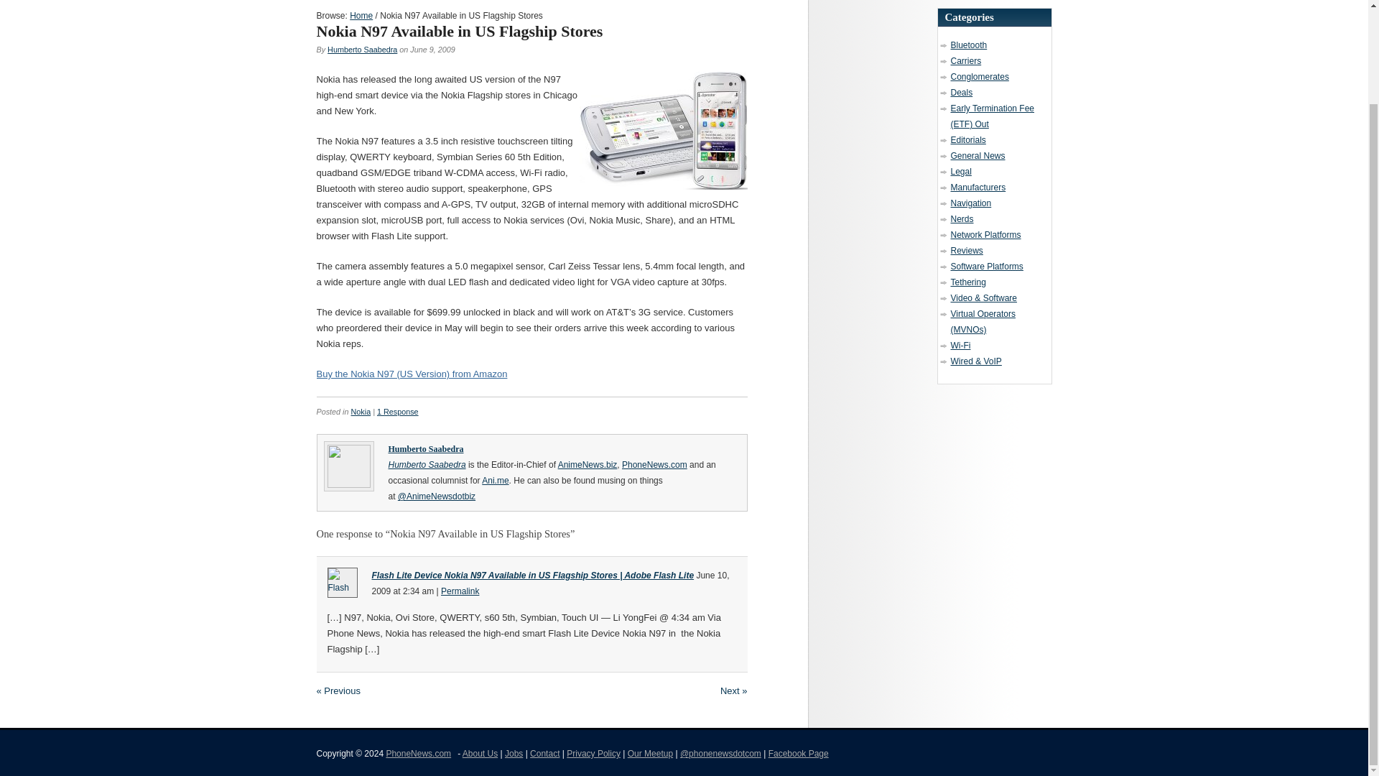 This screenshot has width=1379, height=776. What do you see at coordinates (460, 591) in the screenshot?
I see `Permalink to comment 28308` at bounding box center [460, 591].